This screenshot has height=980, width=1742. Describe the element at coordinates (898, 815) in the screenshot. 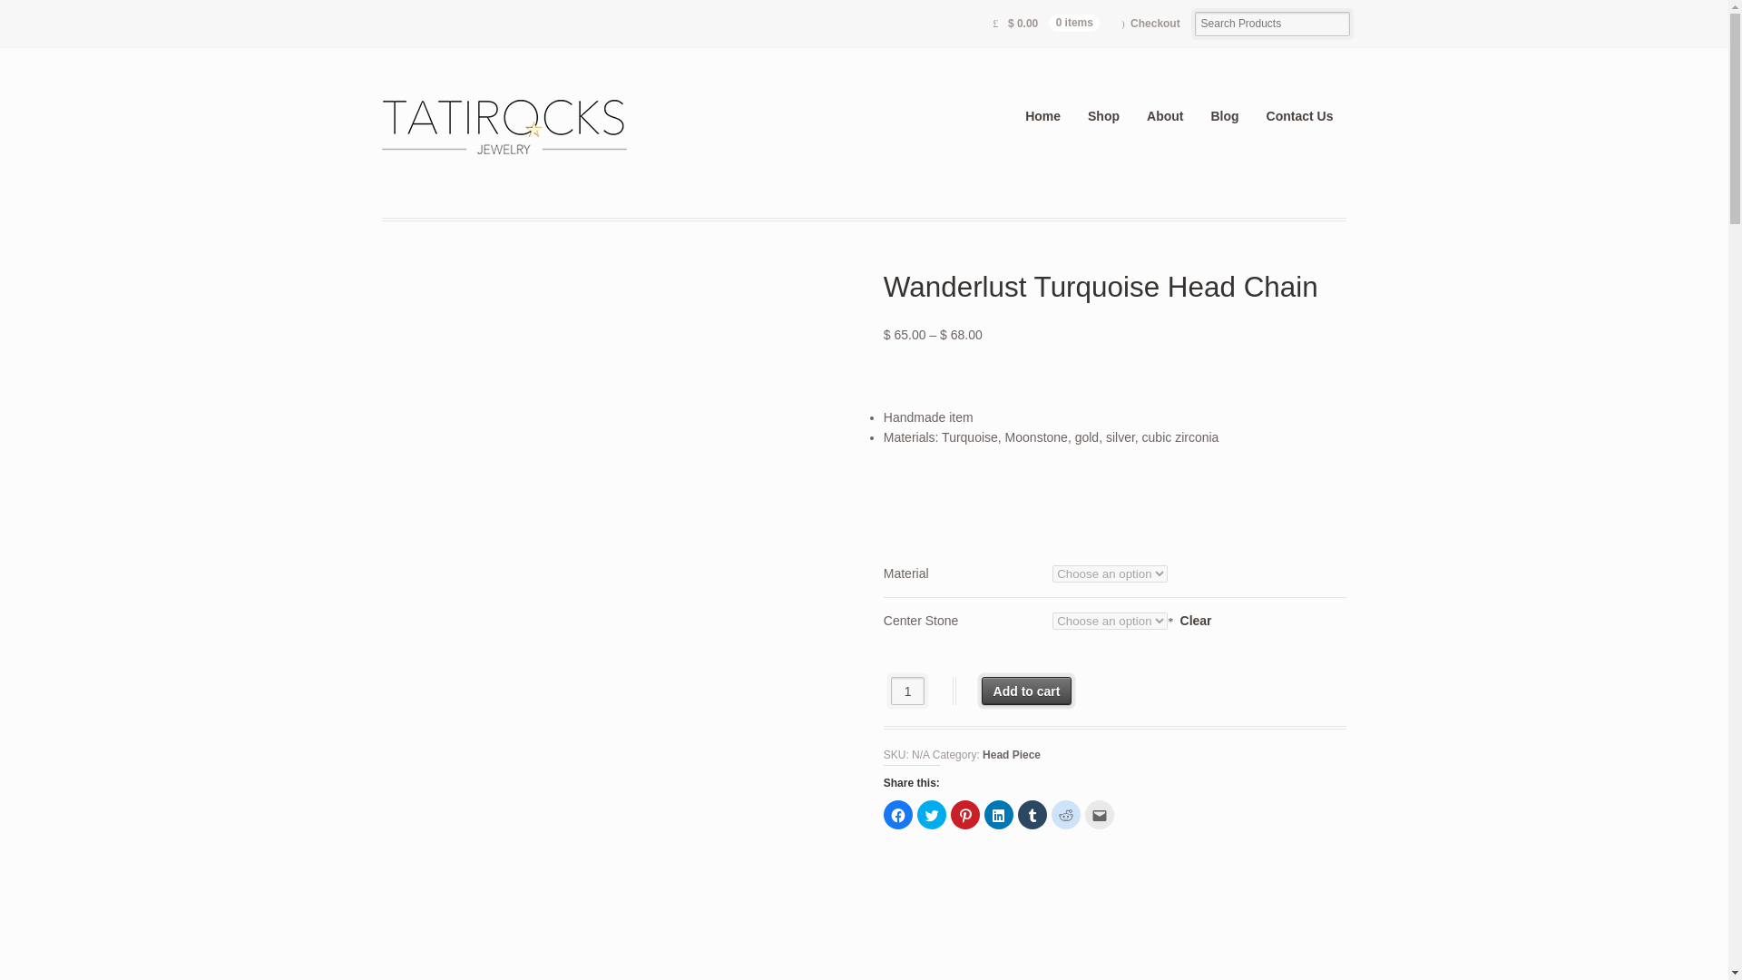

I see `Click to share on Facebook` at that location.